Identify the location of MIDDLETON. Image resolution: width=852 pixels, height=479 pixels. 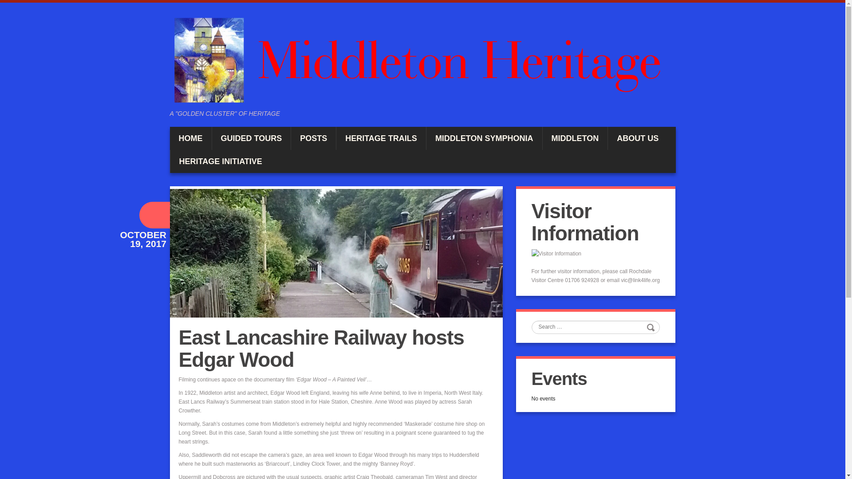
(575, 138).